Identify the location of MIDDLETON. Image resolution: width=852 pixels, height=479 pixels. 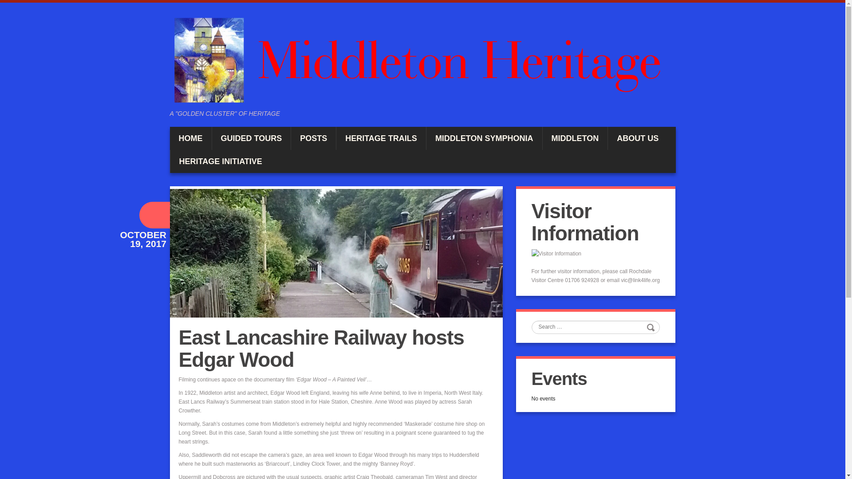
(575, 138).